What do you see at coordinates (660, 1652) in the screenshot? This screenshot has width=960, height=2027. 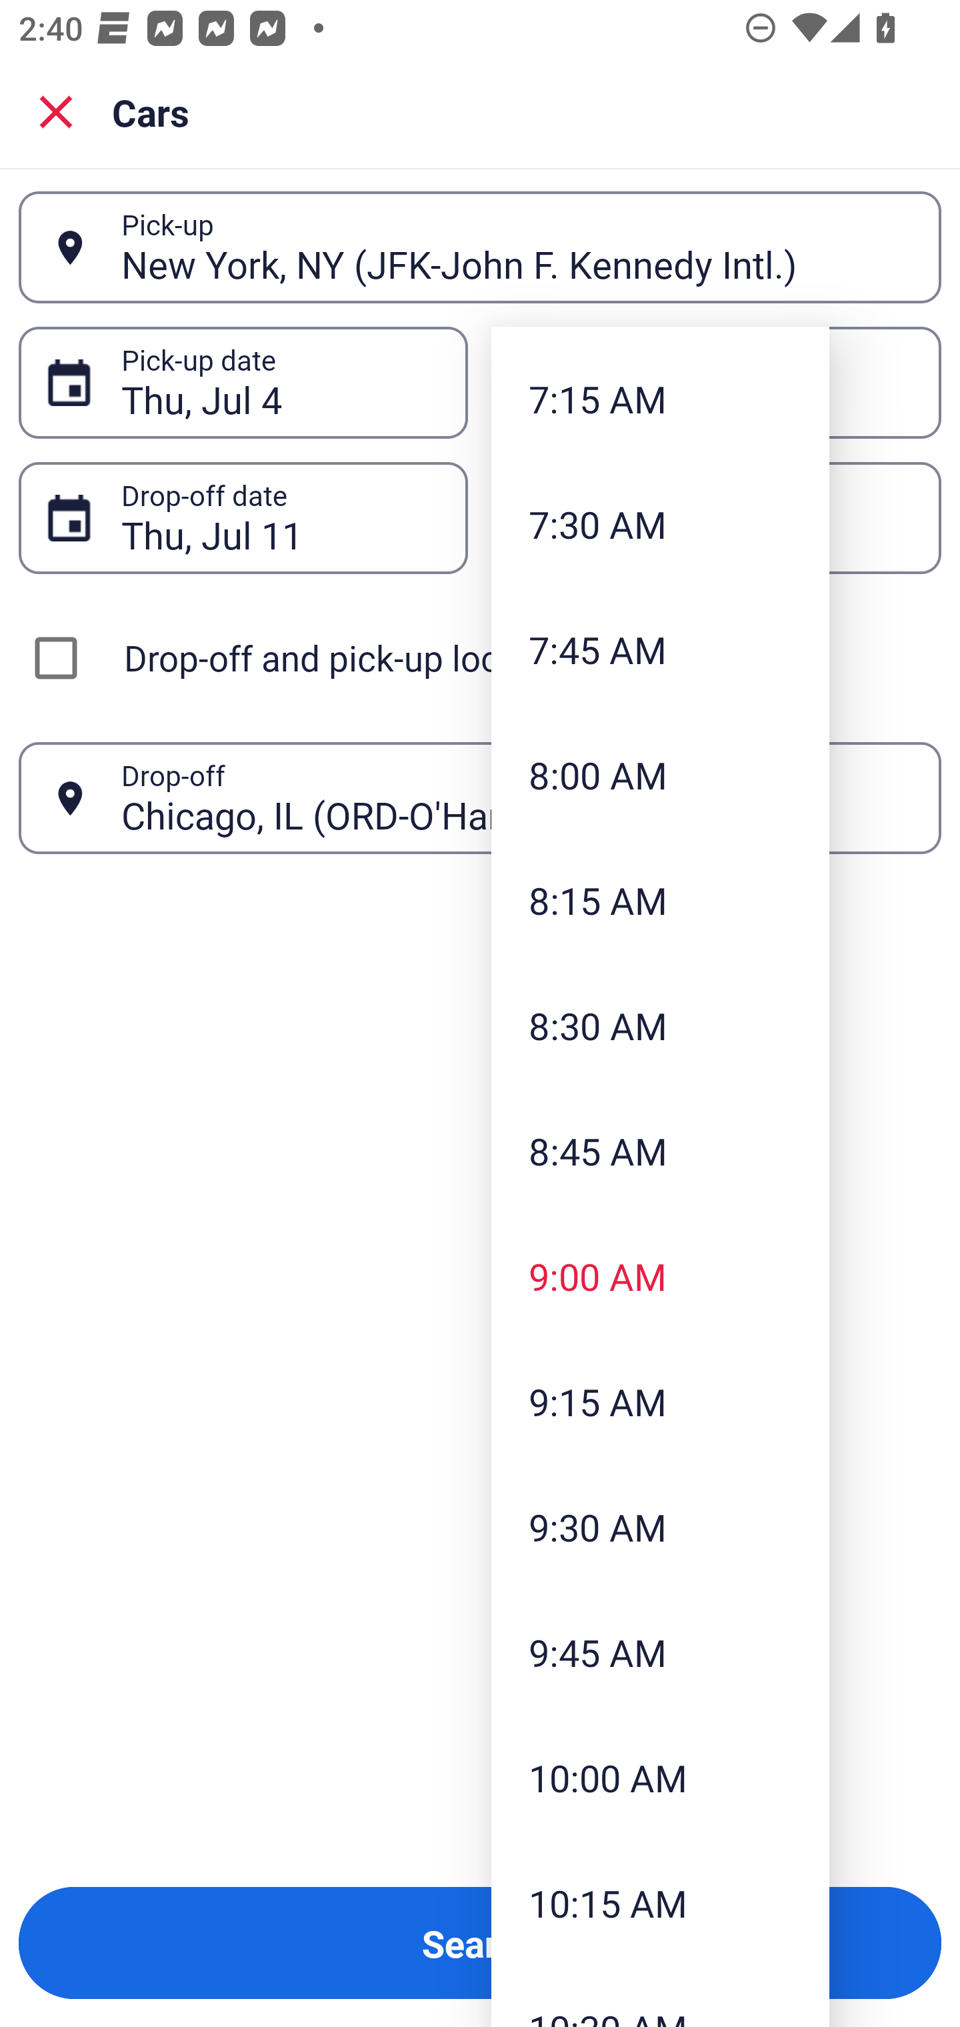 I see `9:45 AM` at bounding box center [660, 1652].